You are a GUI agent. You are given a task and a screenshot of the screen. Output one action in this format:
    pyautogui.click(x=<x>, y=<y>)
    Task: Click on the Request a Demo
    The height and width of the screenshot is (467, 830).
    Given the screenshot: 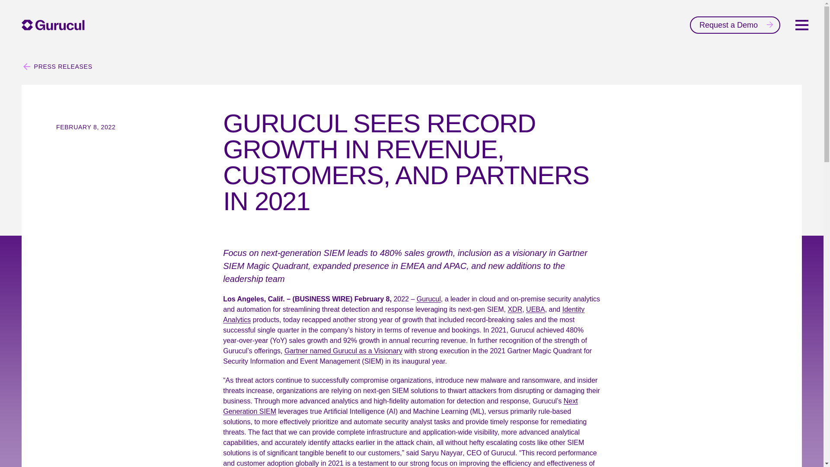 What is the action you would take?
    pyautogui.click(x=735, y=25)
    